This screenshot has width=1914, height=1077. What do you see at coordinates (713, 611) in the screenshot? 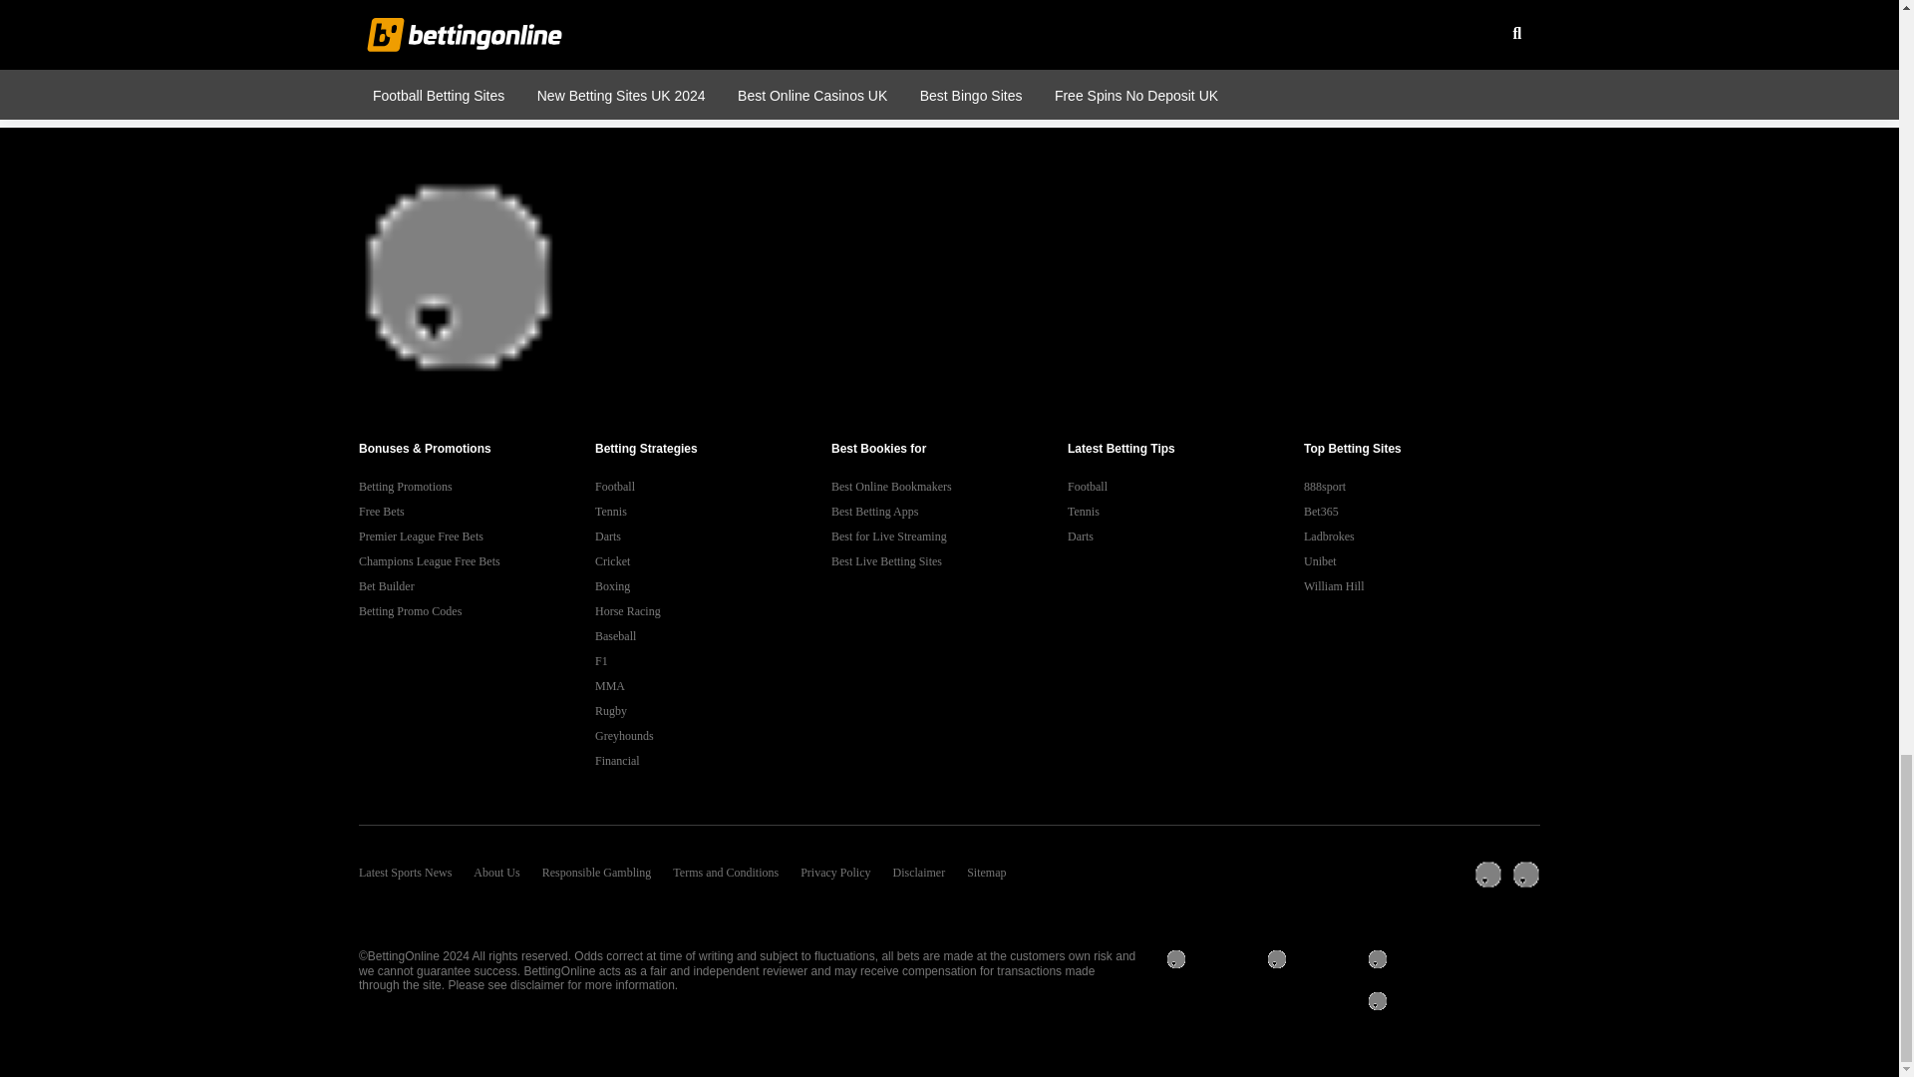
I see `Horse Racing` at bounding box center [713, 611].